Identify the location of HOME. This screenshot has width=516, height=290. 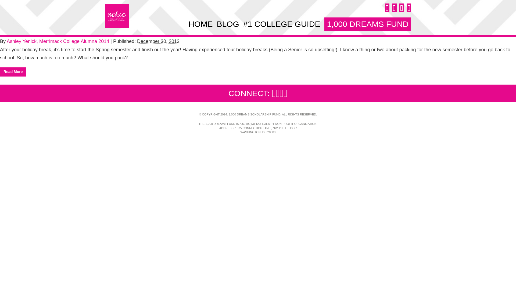
(200, 24).